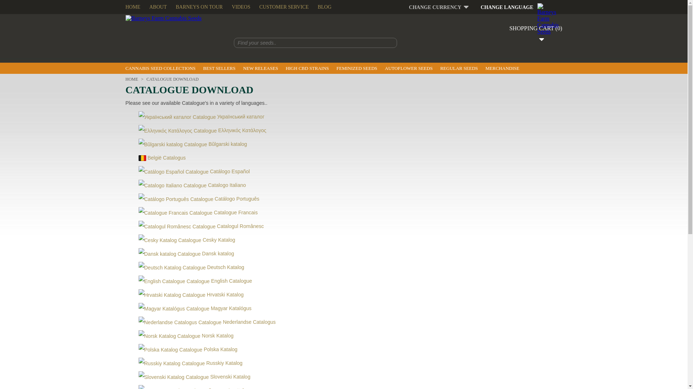 This screenshot has width=693, height=389. What do you see at coordinates (133, 7) in the screenshot?
I see `HOME` at bounding box center [133, 7].